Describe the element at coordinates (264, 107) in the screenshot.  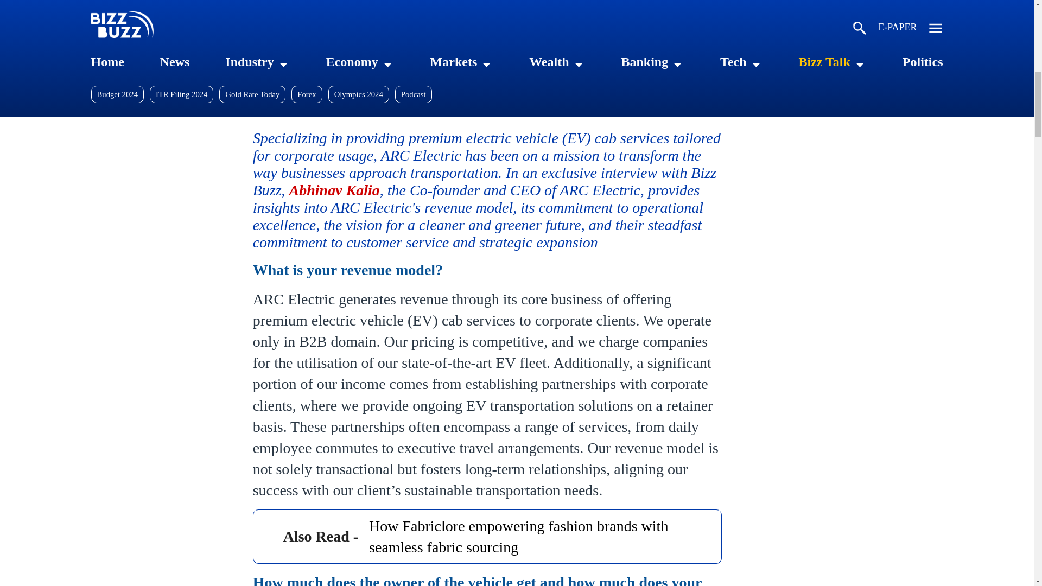
I see `LinkedIn` at that location.